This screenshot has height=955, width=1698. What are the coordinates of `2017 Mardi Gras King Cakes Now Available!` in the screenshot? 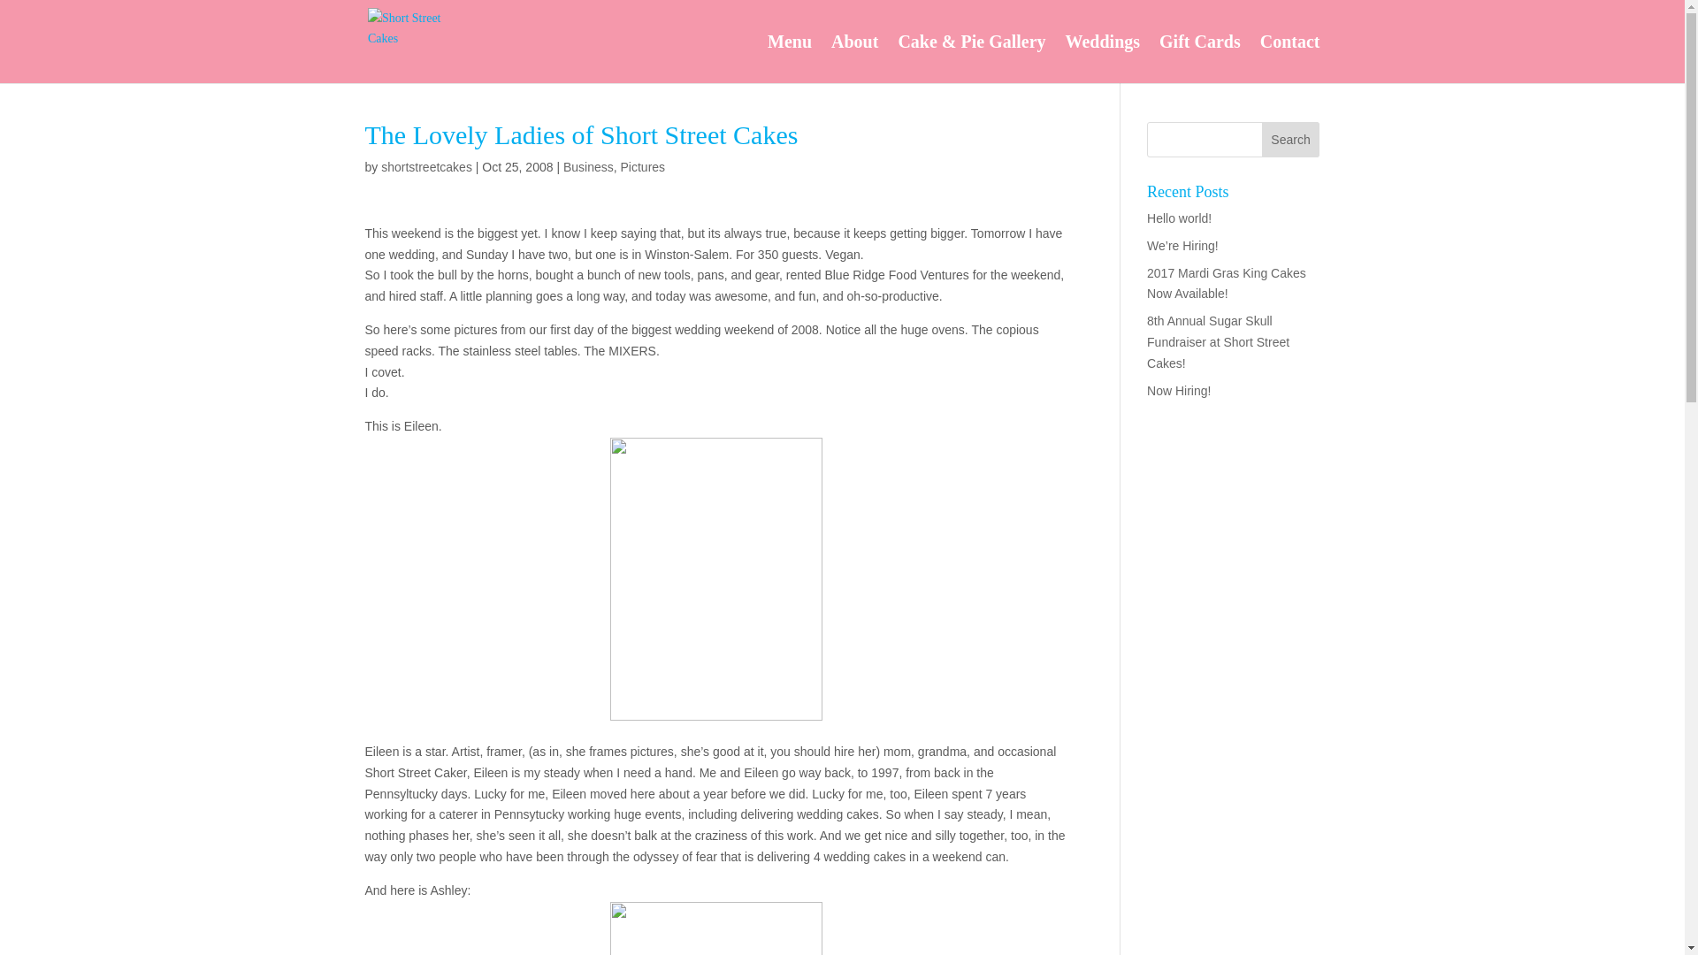 It's located at (1226, 284).